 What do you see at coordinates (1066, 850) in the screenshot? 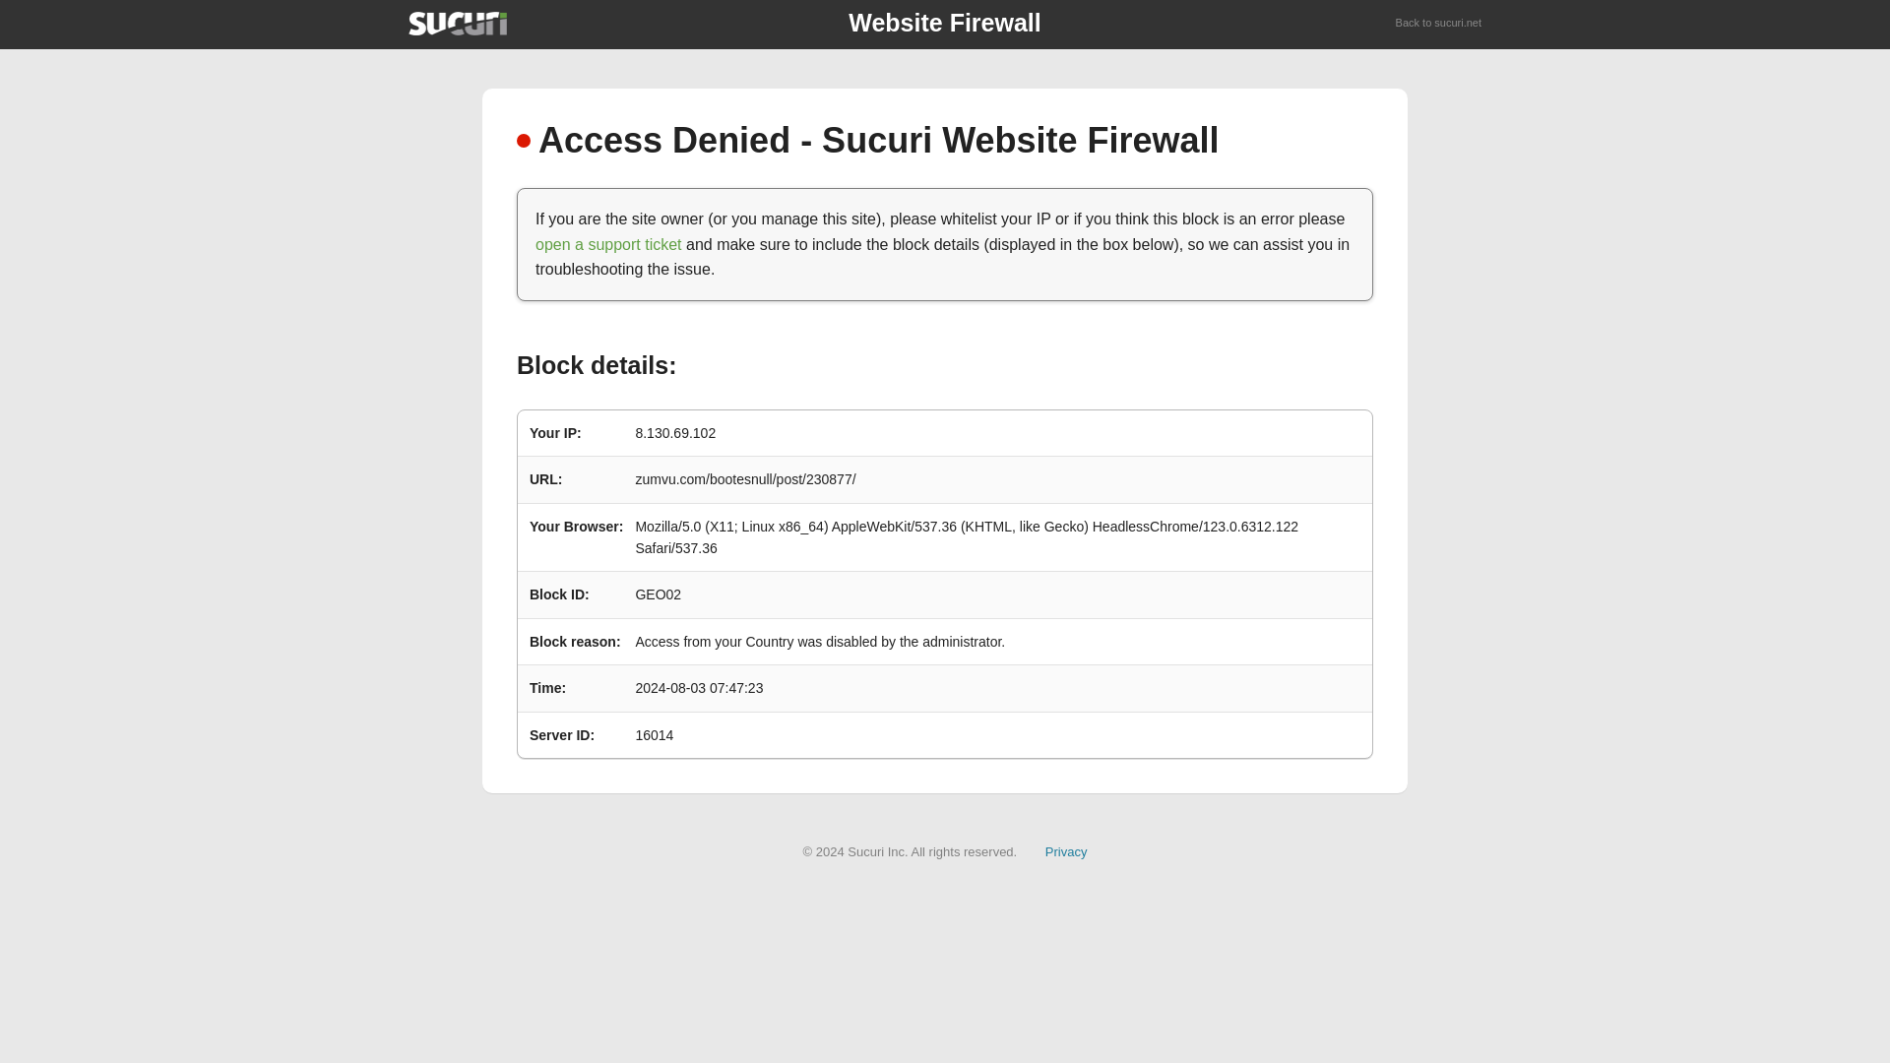
I see `Privacy` at bounding box center [1066, 850].